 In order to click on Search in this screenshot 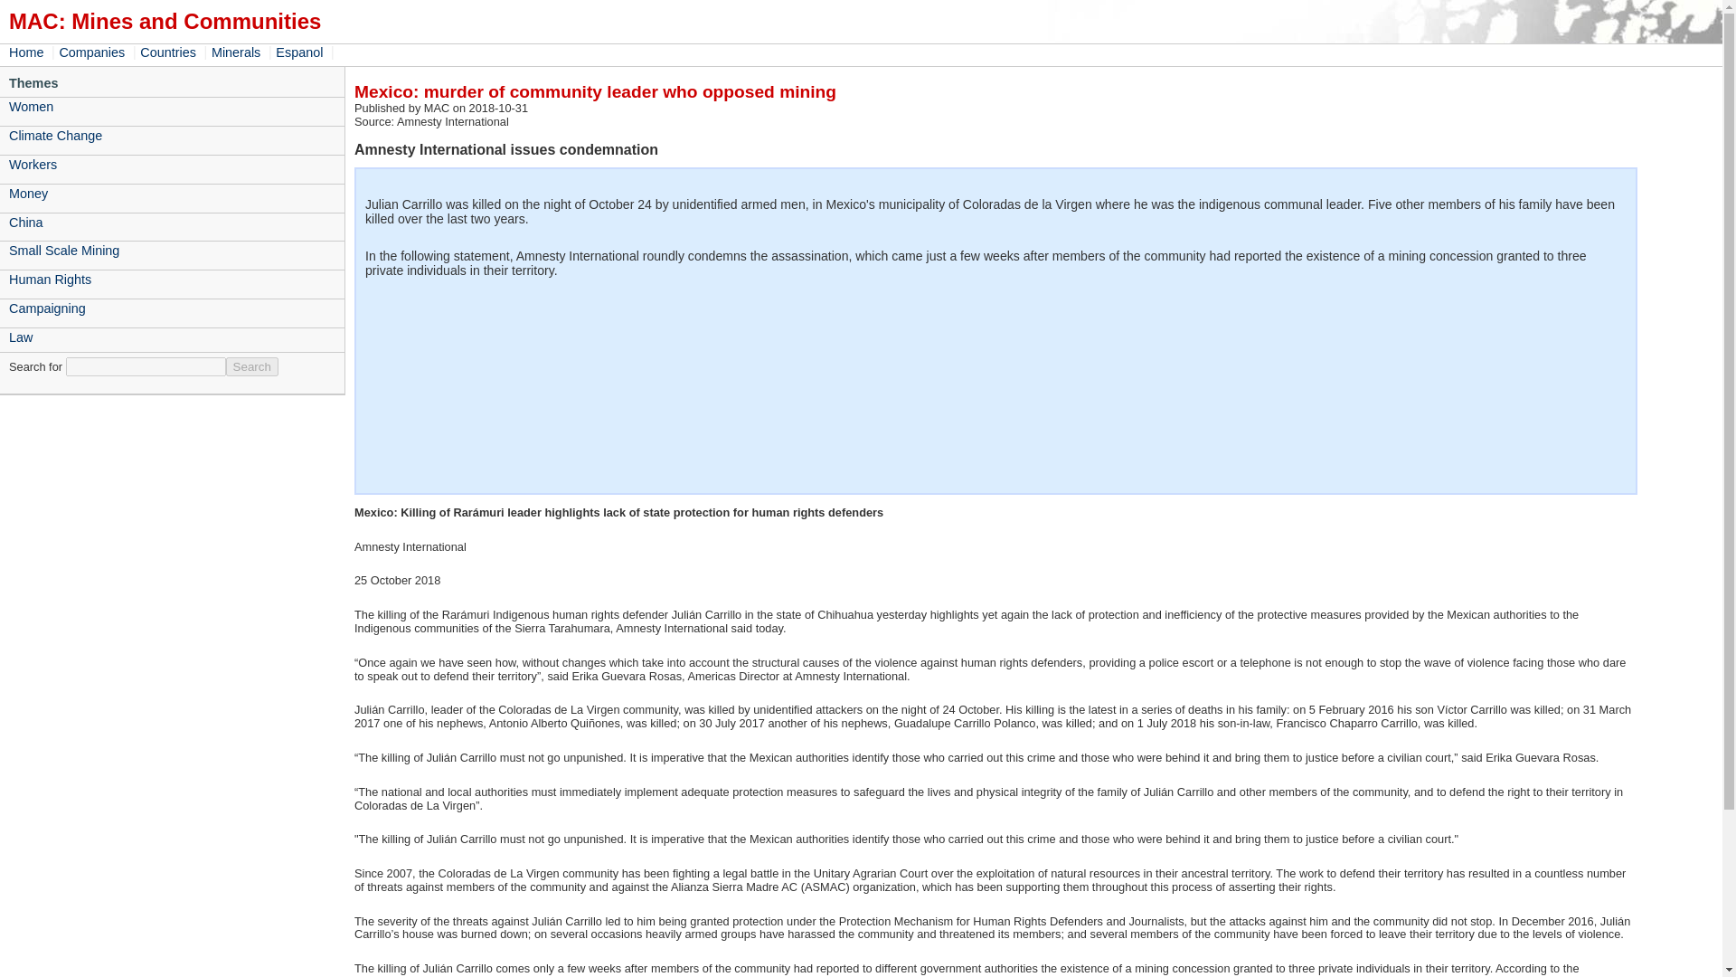, I will do `click(251, 366)`.